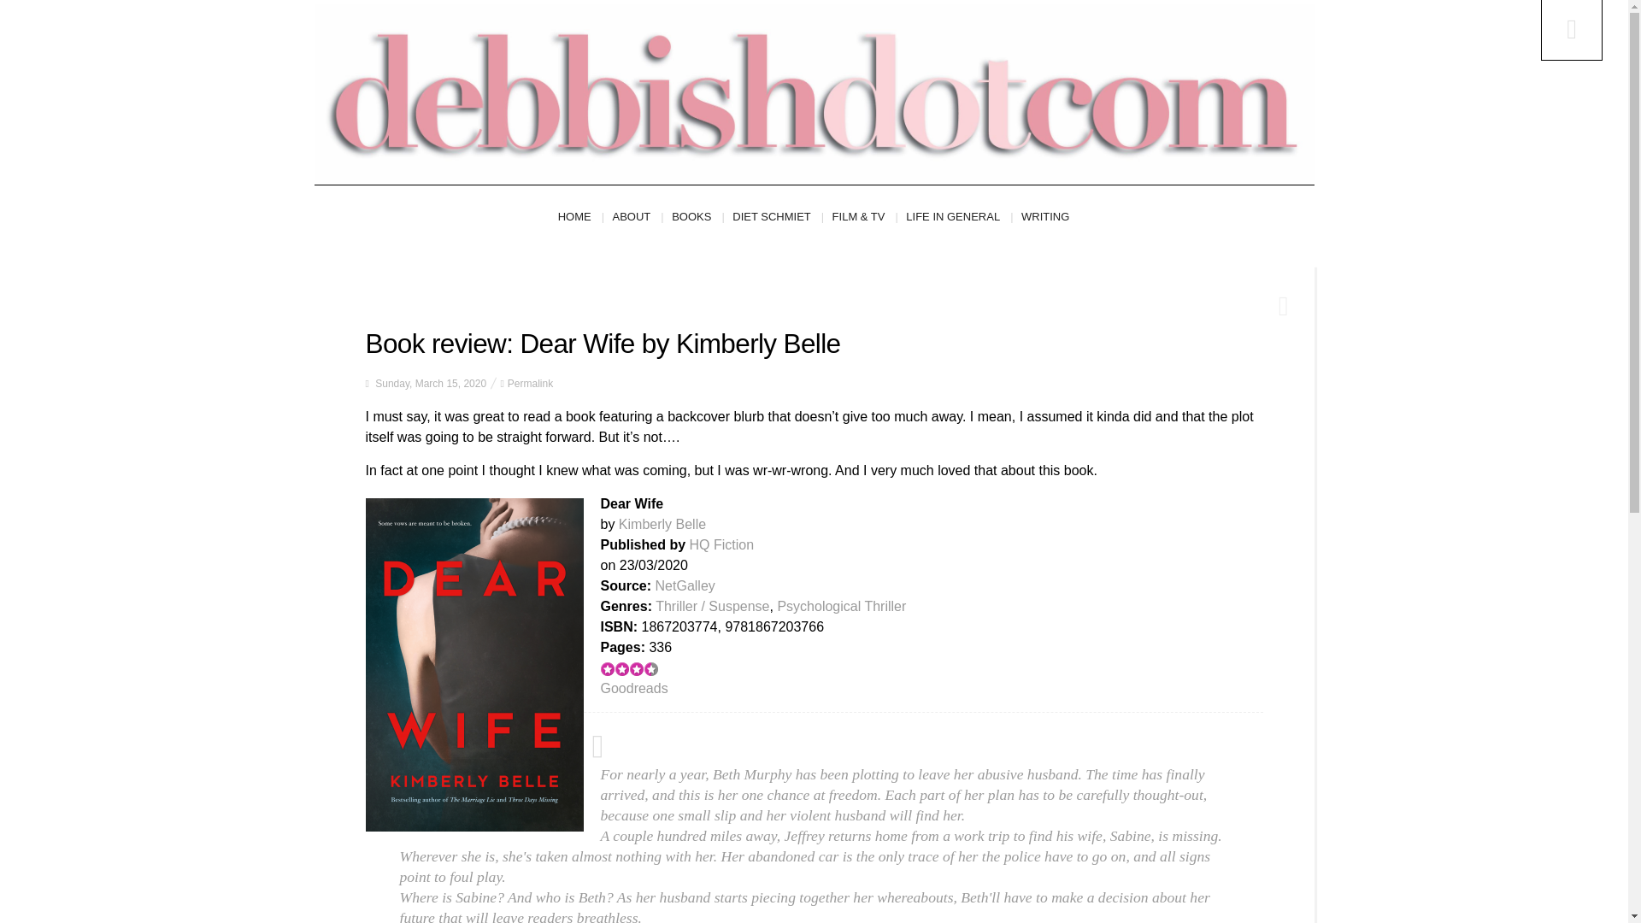 This screenshot has height=923, width=1641. Describe the element at coordinates (685, 586) in the screenshot. I see `NetGalley` at that location.